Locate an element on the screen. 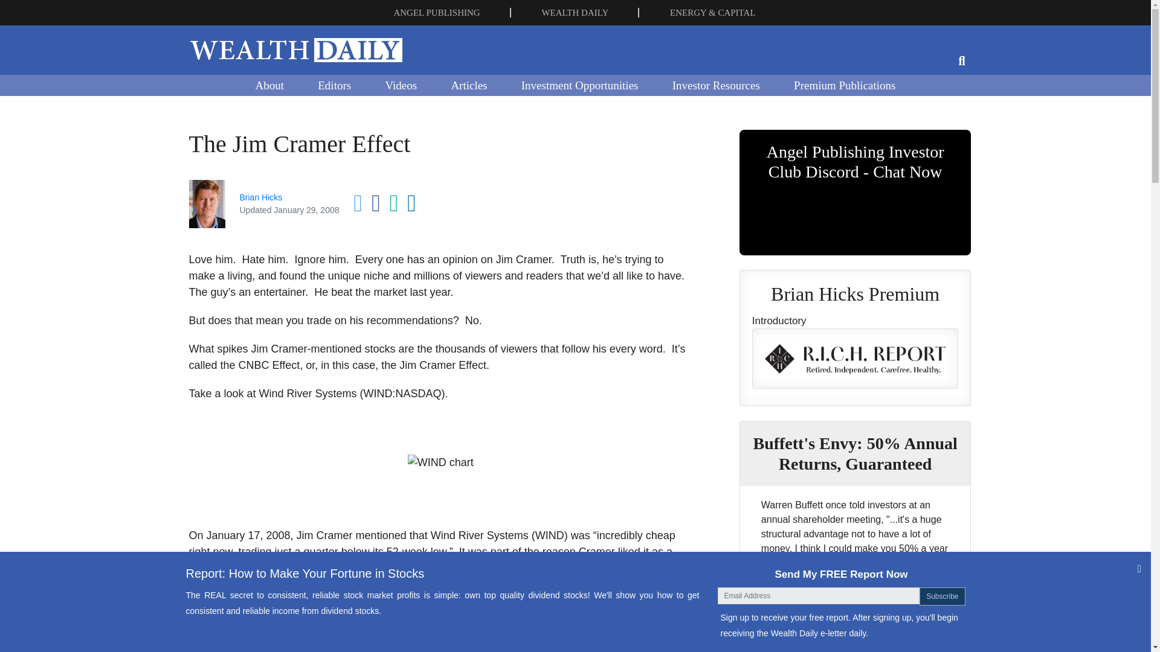 This screenshot has width=1160, height=652. Investment Opportunities is located at coordinates (580, 85).